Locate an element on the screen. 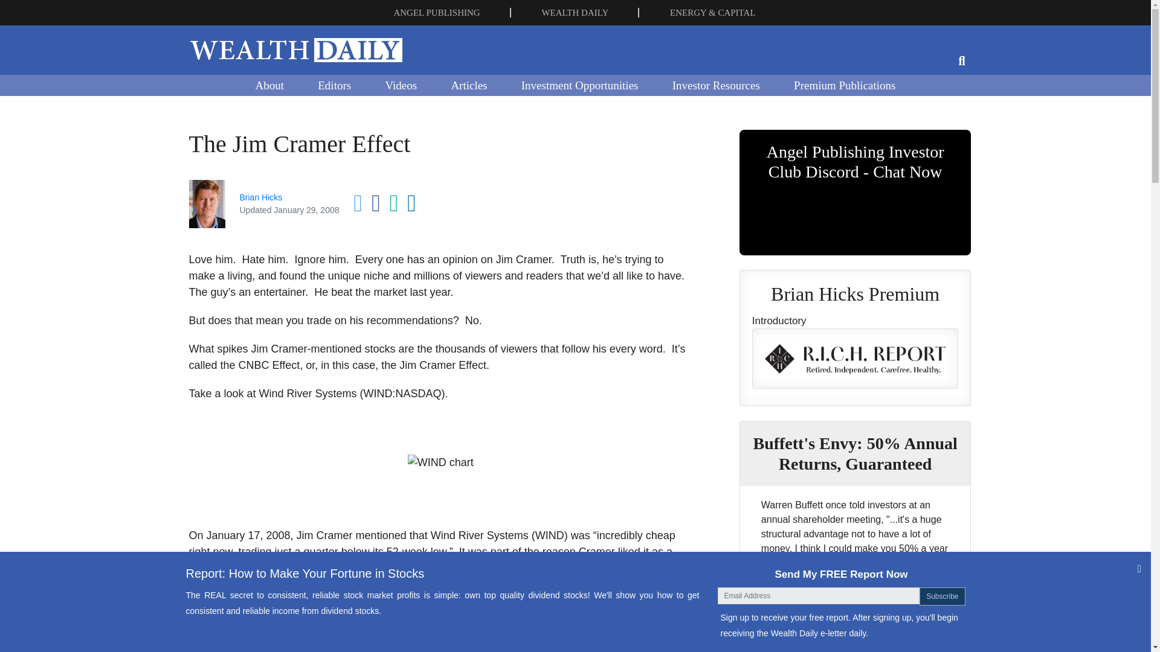 This screenshot has width=1160, height=652. Investment Opportunities is located at coordinates (580, 85).